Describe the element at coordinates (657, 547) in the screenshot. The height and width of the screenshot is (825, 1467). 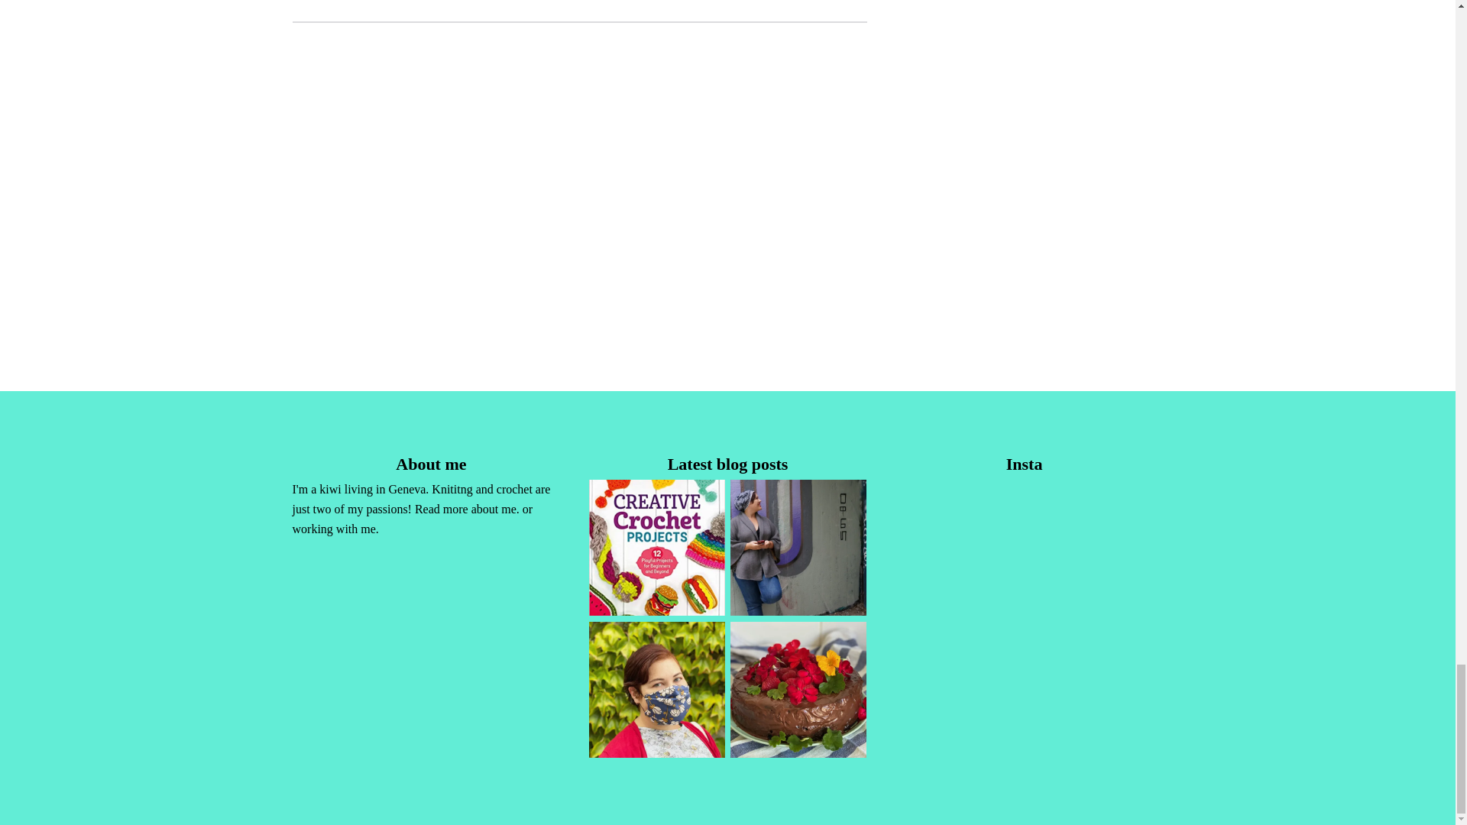
I see `Creative Crochet Projects book review` at that location.